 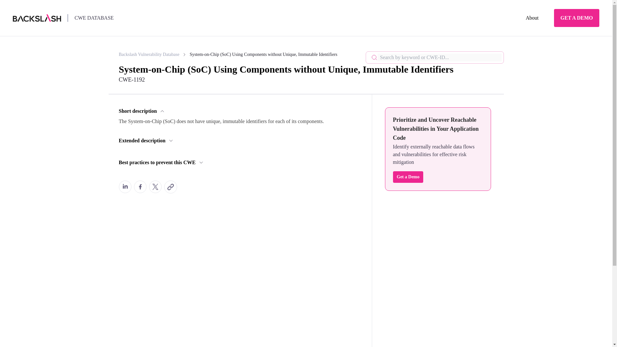 I want to click on GET A DEMO, so click(x=577, y=18).